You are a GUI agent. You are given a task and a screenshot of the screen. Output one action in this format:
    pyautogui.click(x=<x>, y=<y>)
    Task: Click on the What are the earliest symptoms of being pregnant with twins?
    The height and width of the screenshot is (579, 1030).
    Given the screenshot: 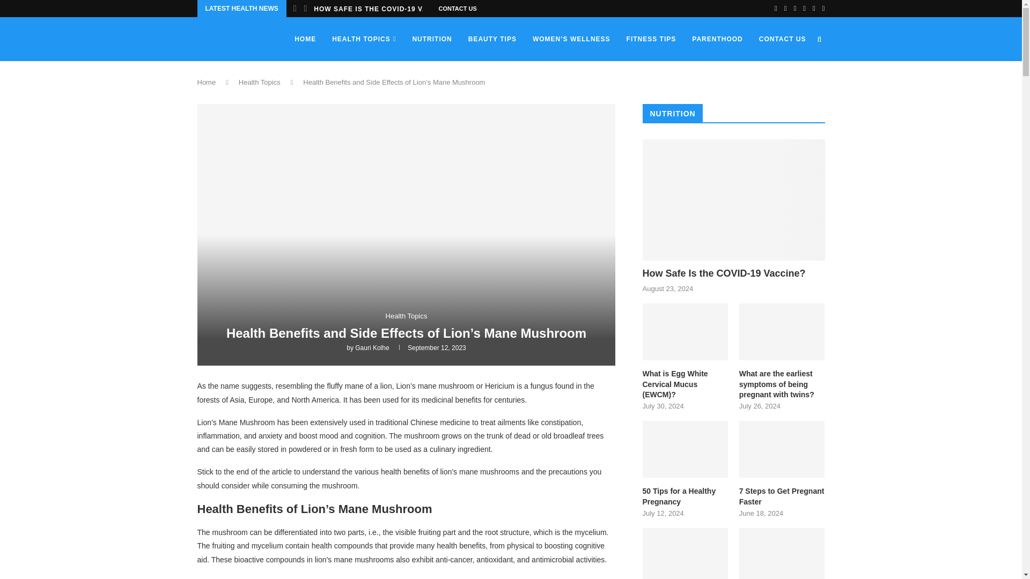 What is the action you would take?
    pyautogui.click(x=782, y=384)
    